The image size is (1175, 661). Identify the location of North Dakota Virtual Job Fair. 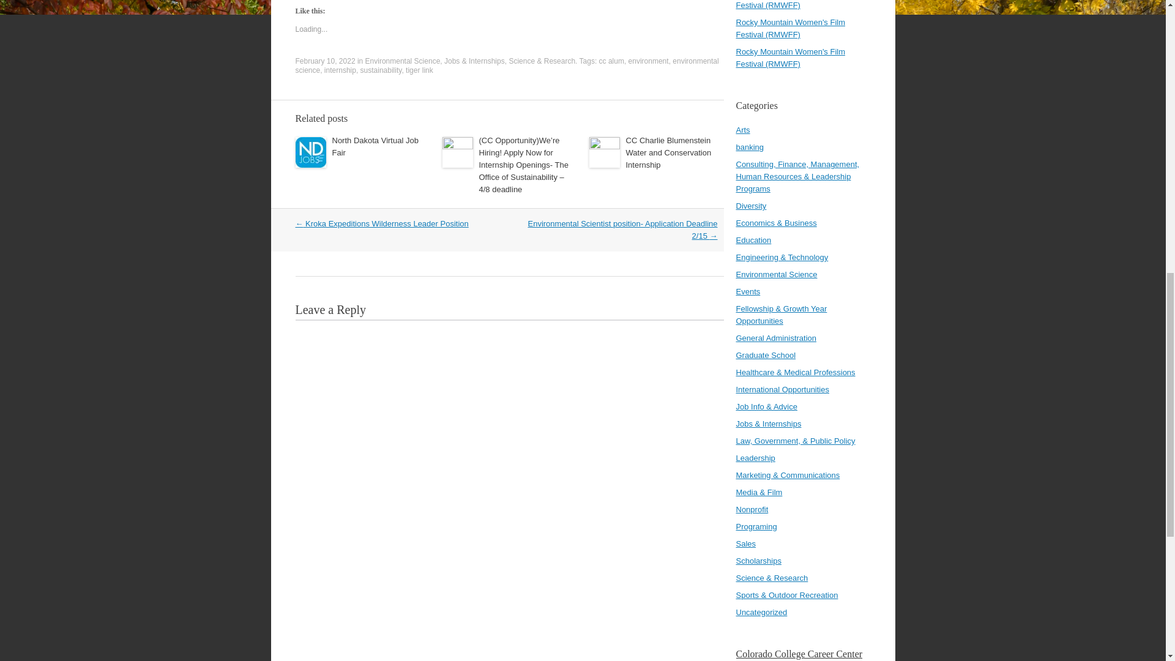
(375, 147).